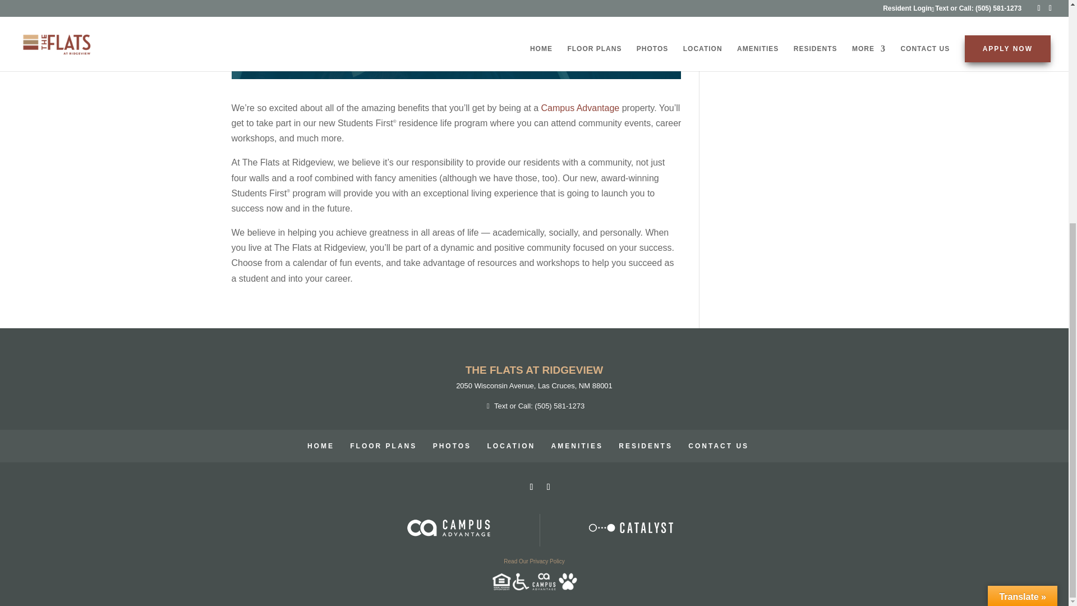 The width and height of the screenshot is (1077, 606). Describe the element at coordinates (577, 446) in the screenshot. I see `AMENITIES` at that location.